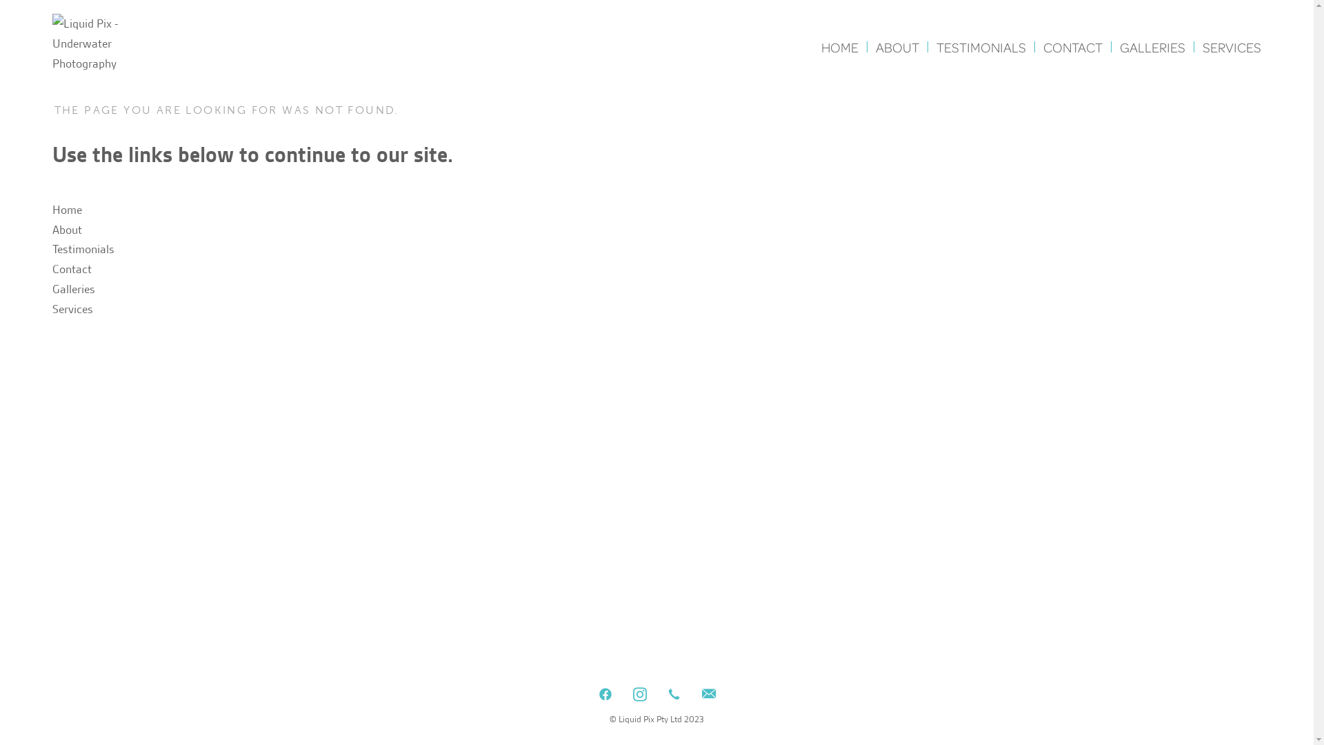 The width and height of the screenshot is (1324, 745). What do you see at coordinates (68, 210) in the screenshot?
I see `Home` at bounding box center [68, 210].